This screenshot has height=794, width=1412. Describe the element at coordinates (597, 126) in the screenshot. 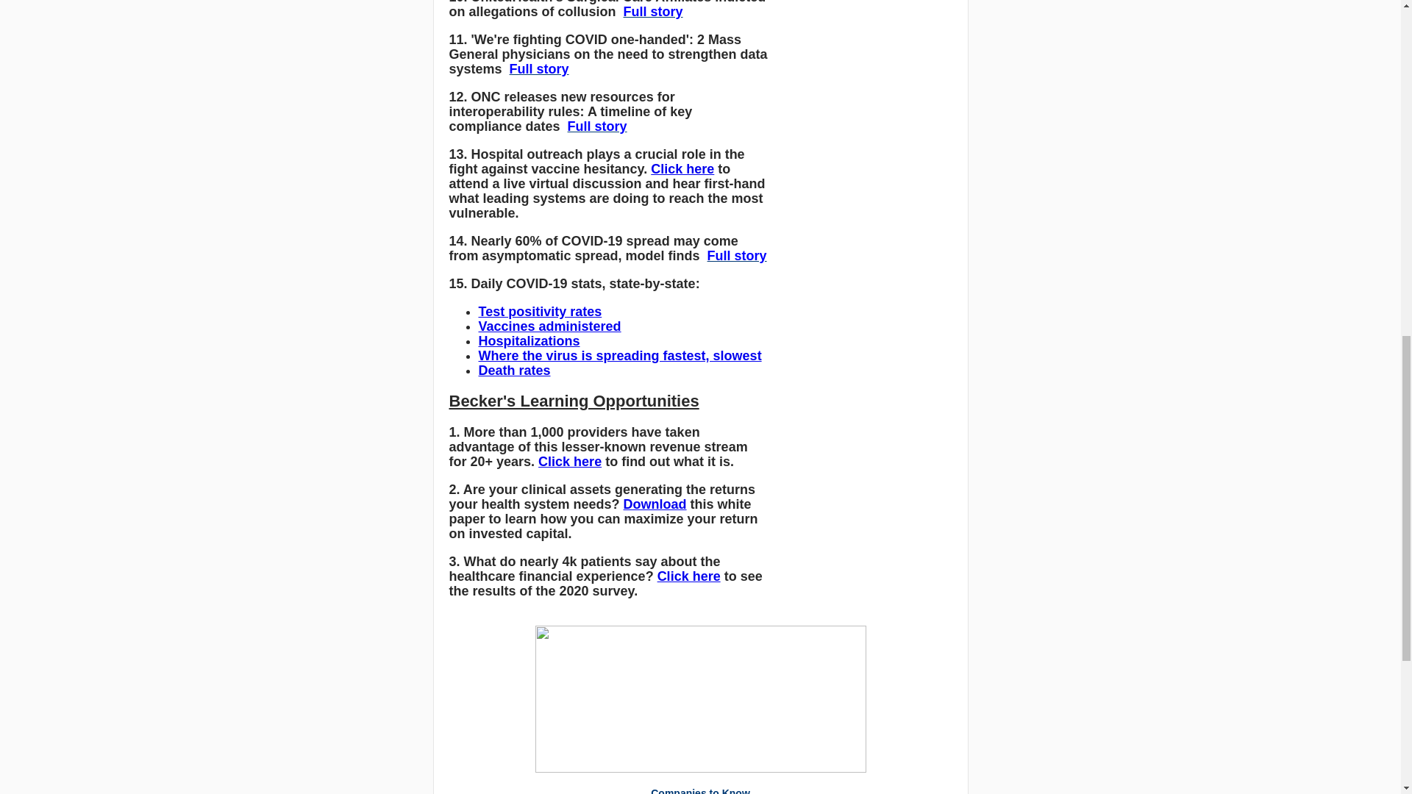

I see `Full story` at that location.